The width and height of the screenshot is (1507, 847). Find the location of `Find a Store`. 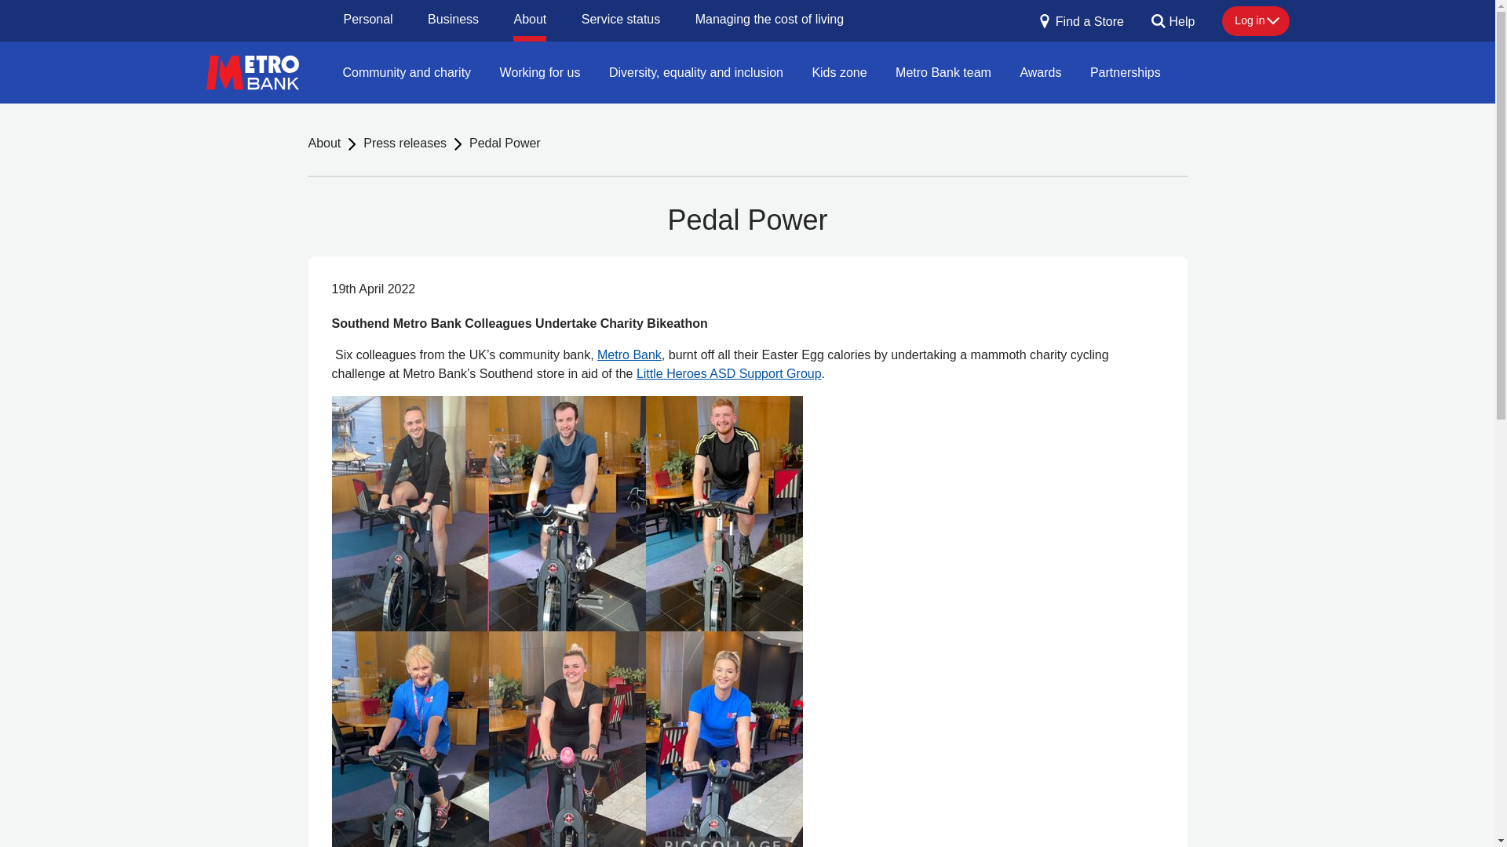

Find a Store is located at coordinates (1081, 27).